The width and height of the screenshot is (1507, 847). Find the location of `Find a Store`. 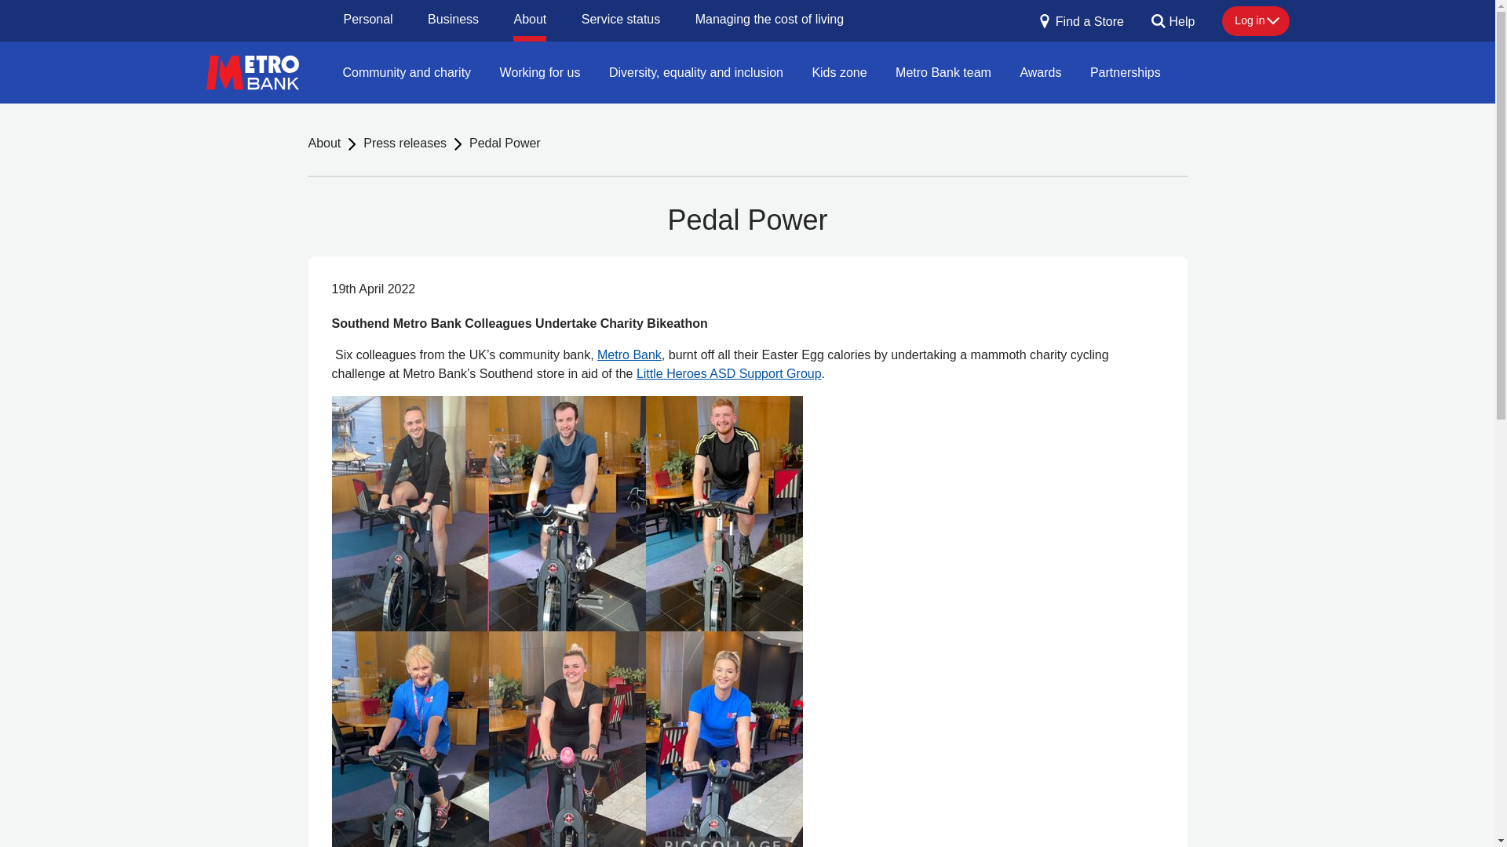

Find a Store is located at coordinates (1081, 27).